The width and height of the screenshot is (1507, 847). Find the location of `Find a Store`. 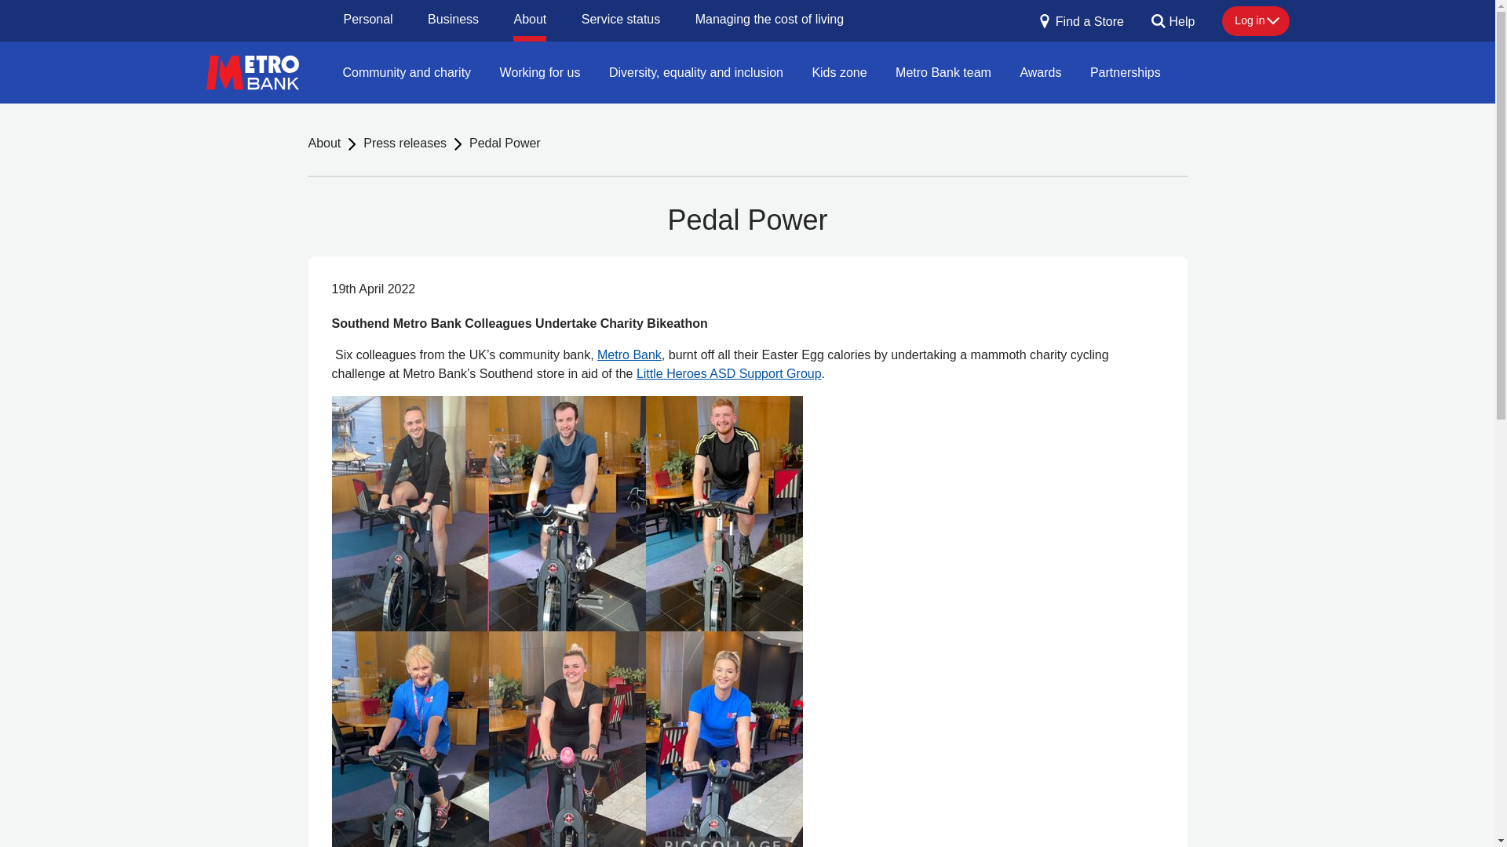

Find a Store is located at coordinates (1081, 27).